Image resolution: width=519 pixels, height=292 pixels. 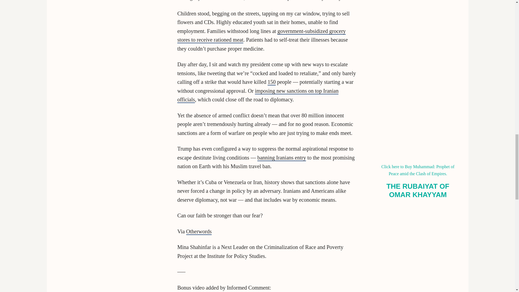 What do you see at coordinates (258, 96) in the screenshot?
I see `imposing new sanctions on top Iranian officials` at bounding box center [258, 96].